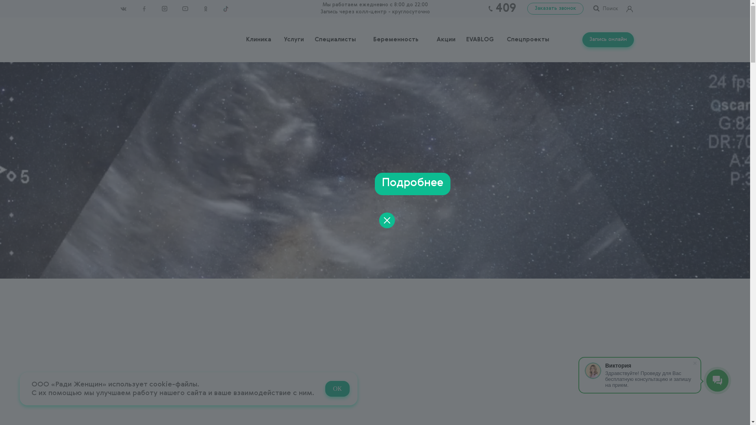 The height and width of the screenshot is (425, 756). What do you see at coordinates (506, 9) in the screenshot?
I see `409` at bounding box center [506, 9].